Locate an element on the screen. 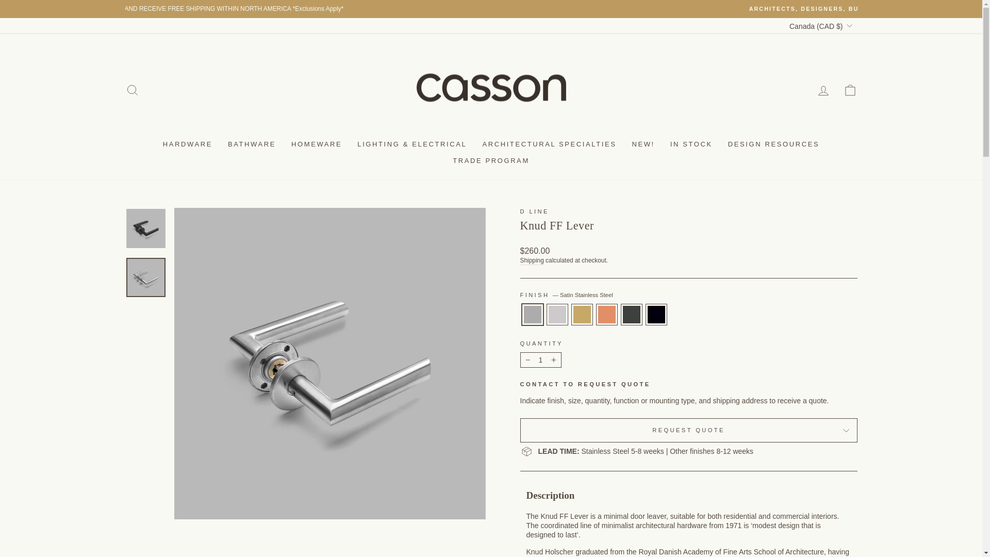 This screenshot has width=990, height=557. ICON-BAG-MINIMAL is located at coordinates (850, 90).